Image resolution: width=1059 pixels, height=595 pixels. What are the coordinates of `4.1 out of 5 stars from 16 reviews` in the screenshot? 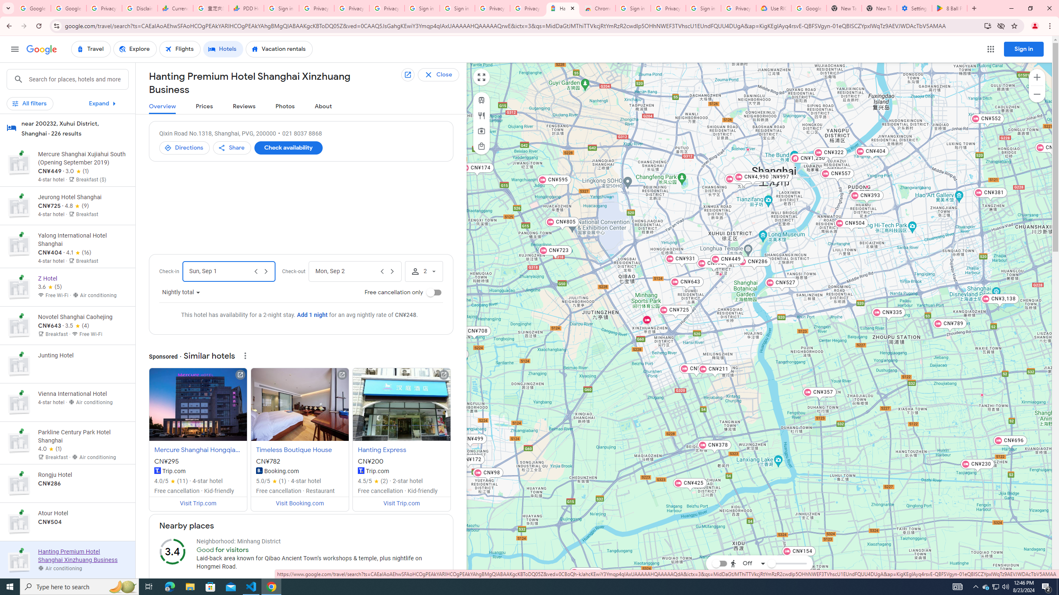 It's located at (78, 253).